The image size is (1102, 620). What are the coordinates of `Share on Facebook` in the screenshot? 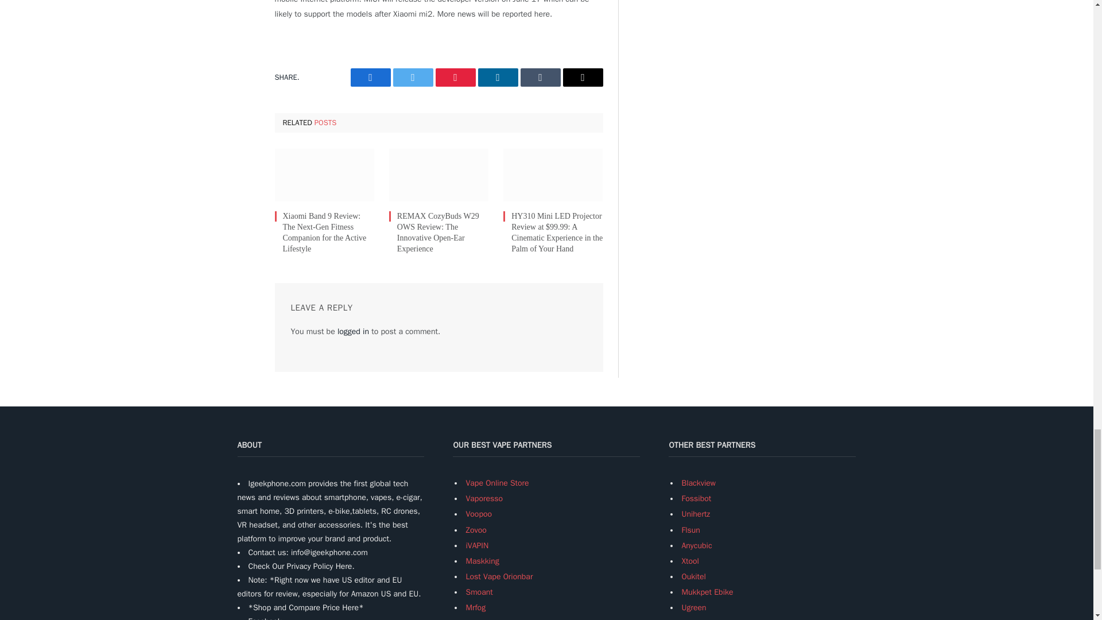 It's located at (370, 77).